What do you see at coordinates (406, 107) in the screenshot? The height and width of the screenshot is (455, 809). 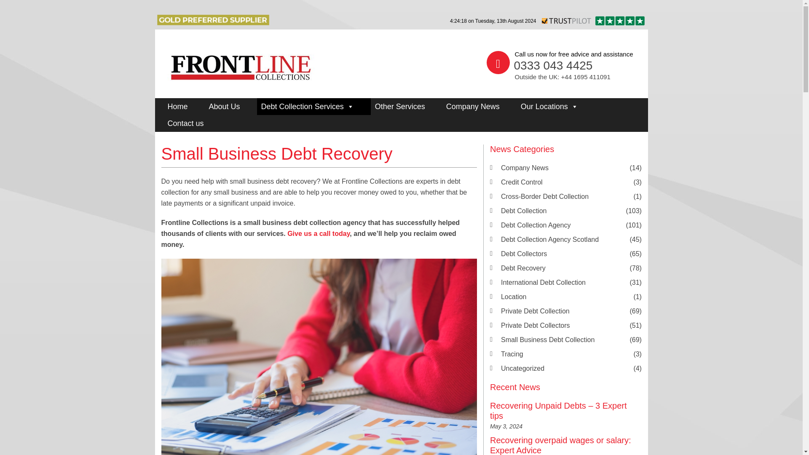 I see `Other Services` at bounding box center [406, 107].